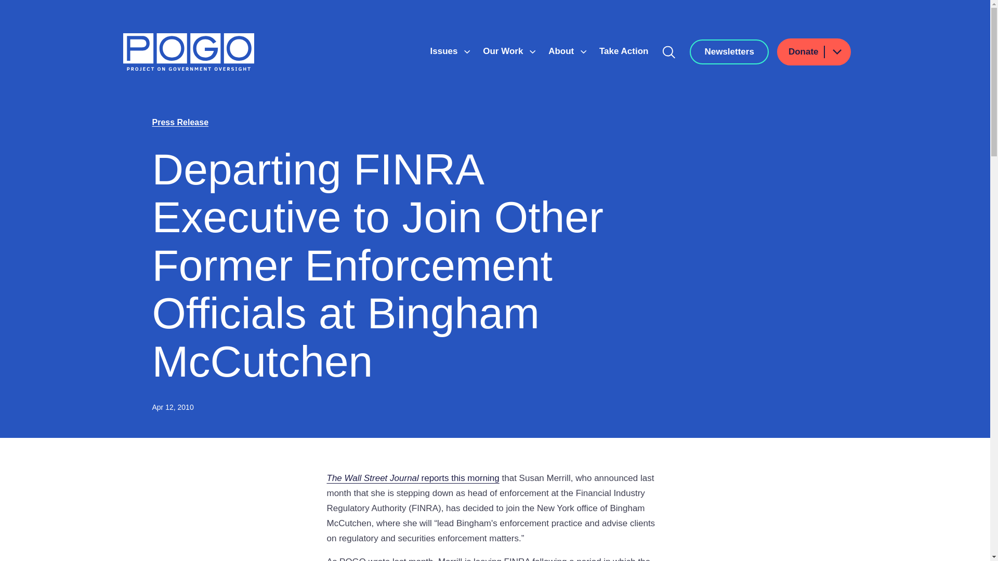 The width and height of the screenshot is (998, 561). What do you see at coordinates (814, 52) in the screenshot?
I see `Donate` at bounding box center [814, 52].